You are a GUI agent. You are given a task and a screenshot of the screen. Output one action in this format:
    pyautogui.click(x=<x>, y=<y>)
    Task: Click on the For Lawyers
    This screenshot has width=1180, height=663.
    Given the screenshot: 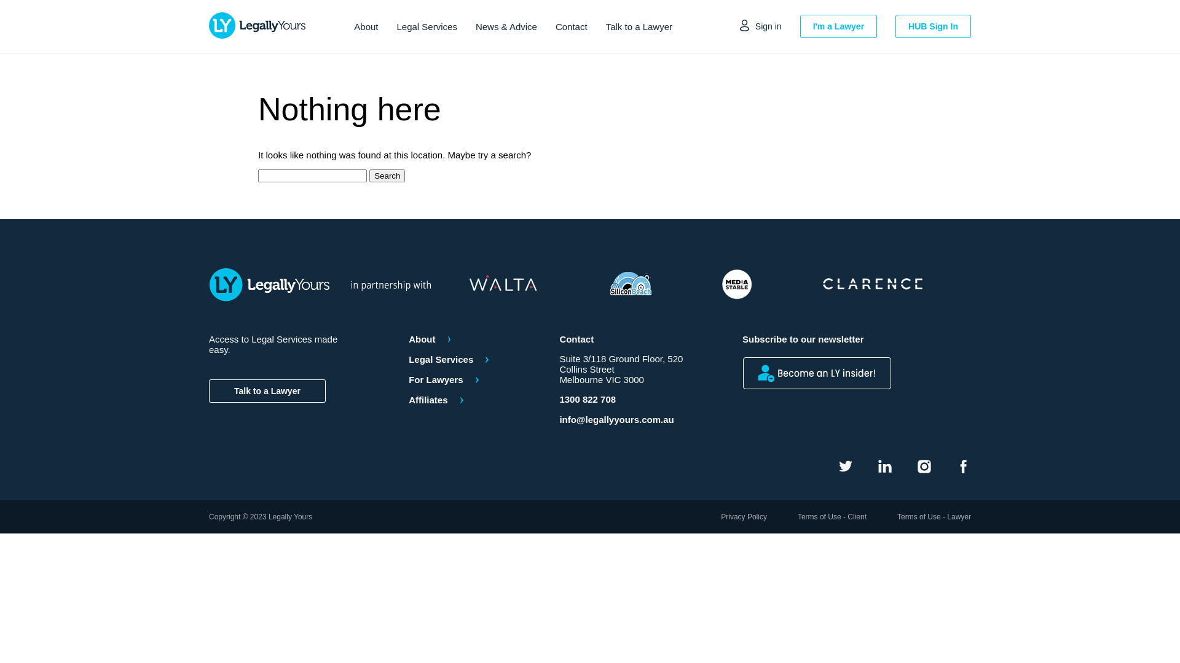 What is the action you would take?
    pyautogui.click(x=472, y=379)
    